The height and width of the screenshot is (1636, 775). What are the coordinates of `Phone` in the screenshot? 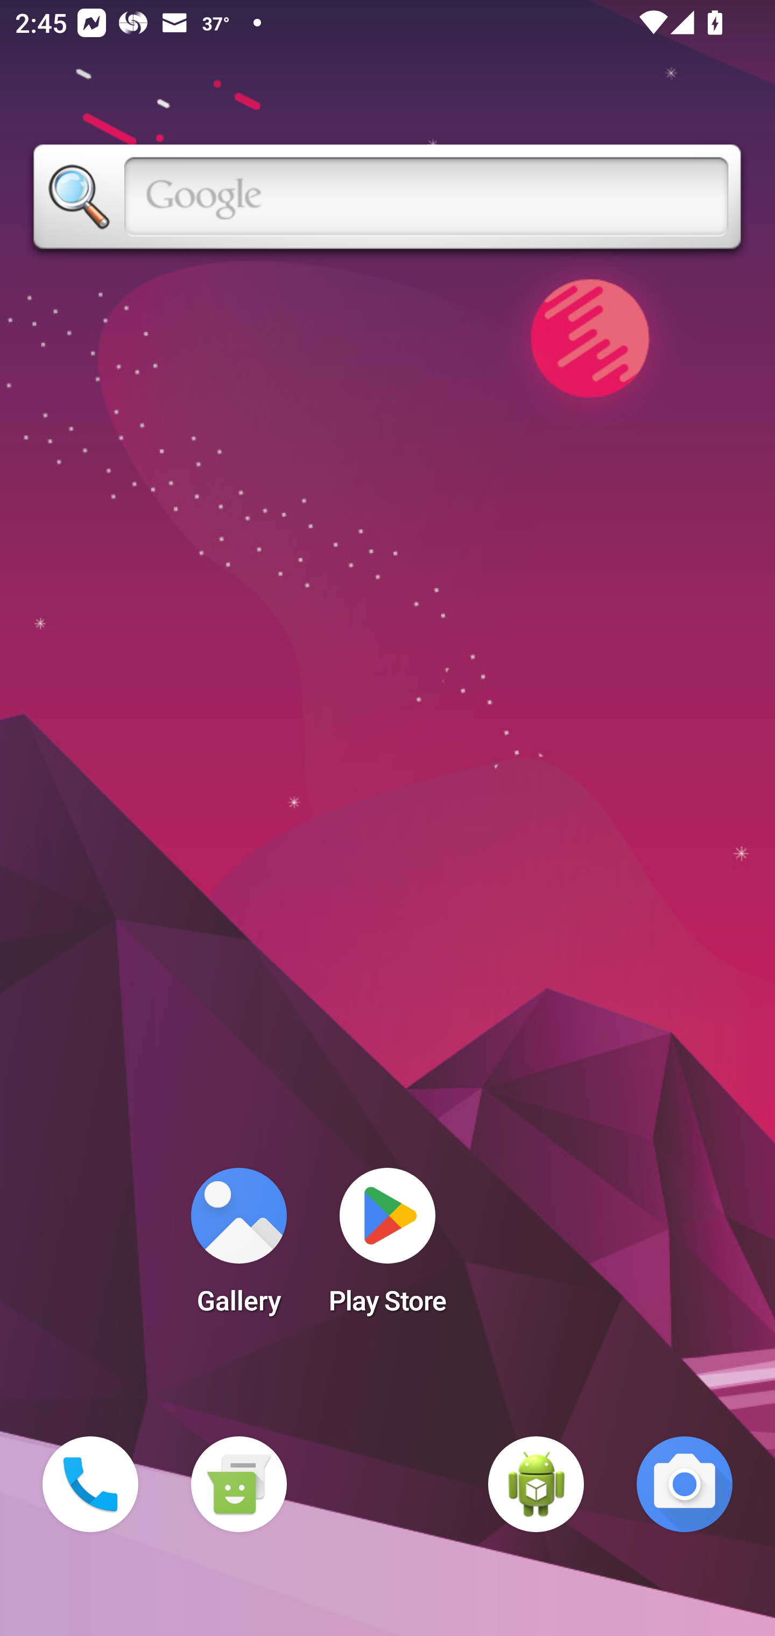 It's located at (90, 1484).